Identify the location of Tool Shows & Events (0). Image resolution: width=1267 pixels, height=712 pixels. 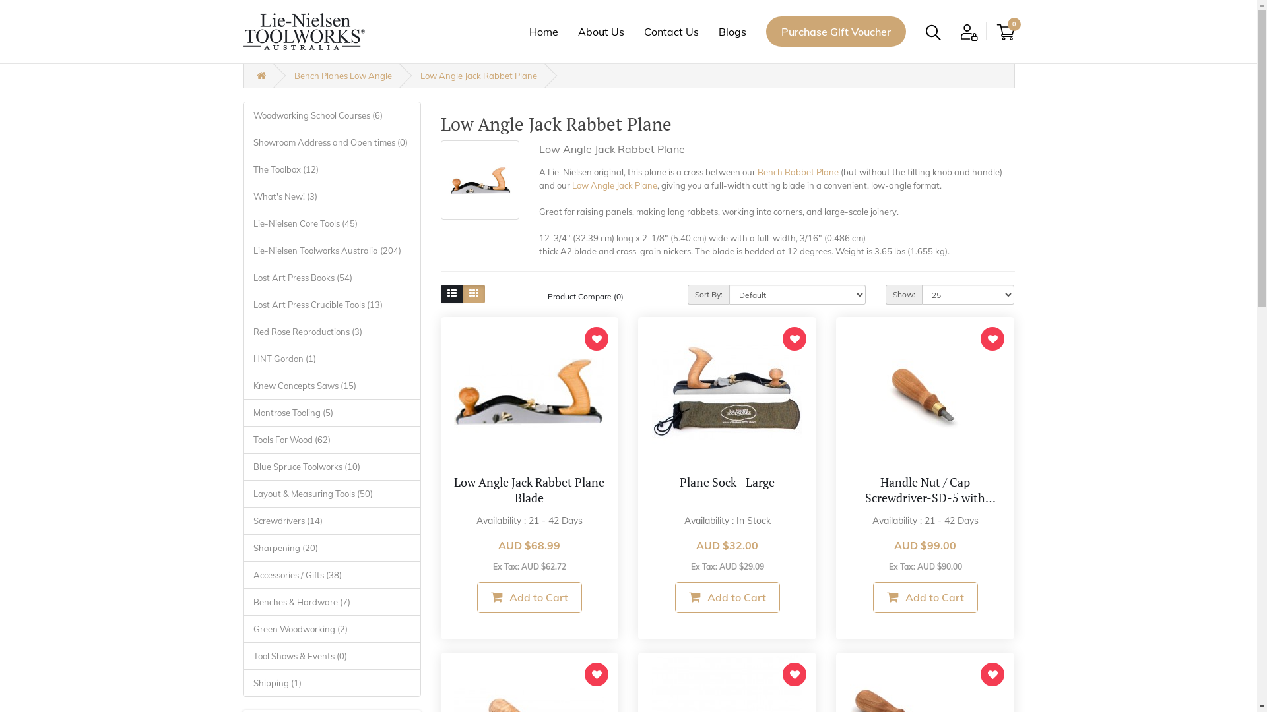
(332, 656).